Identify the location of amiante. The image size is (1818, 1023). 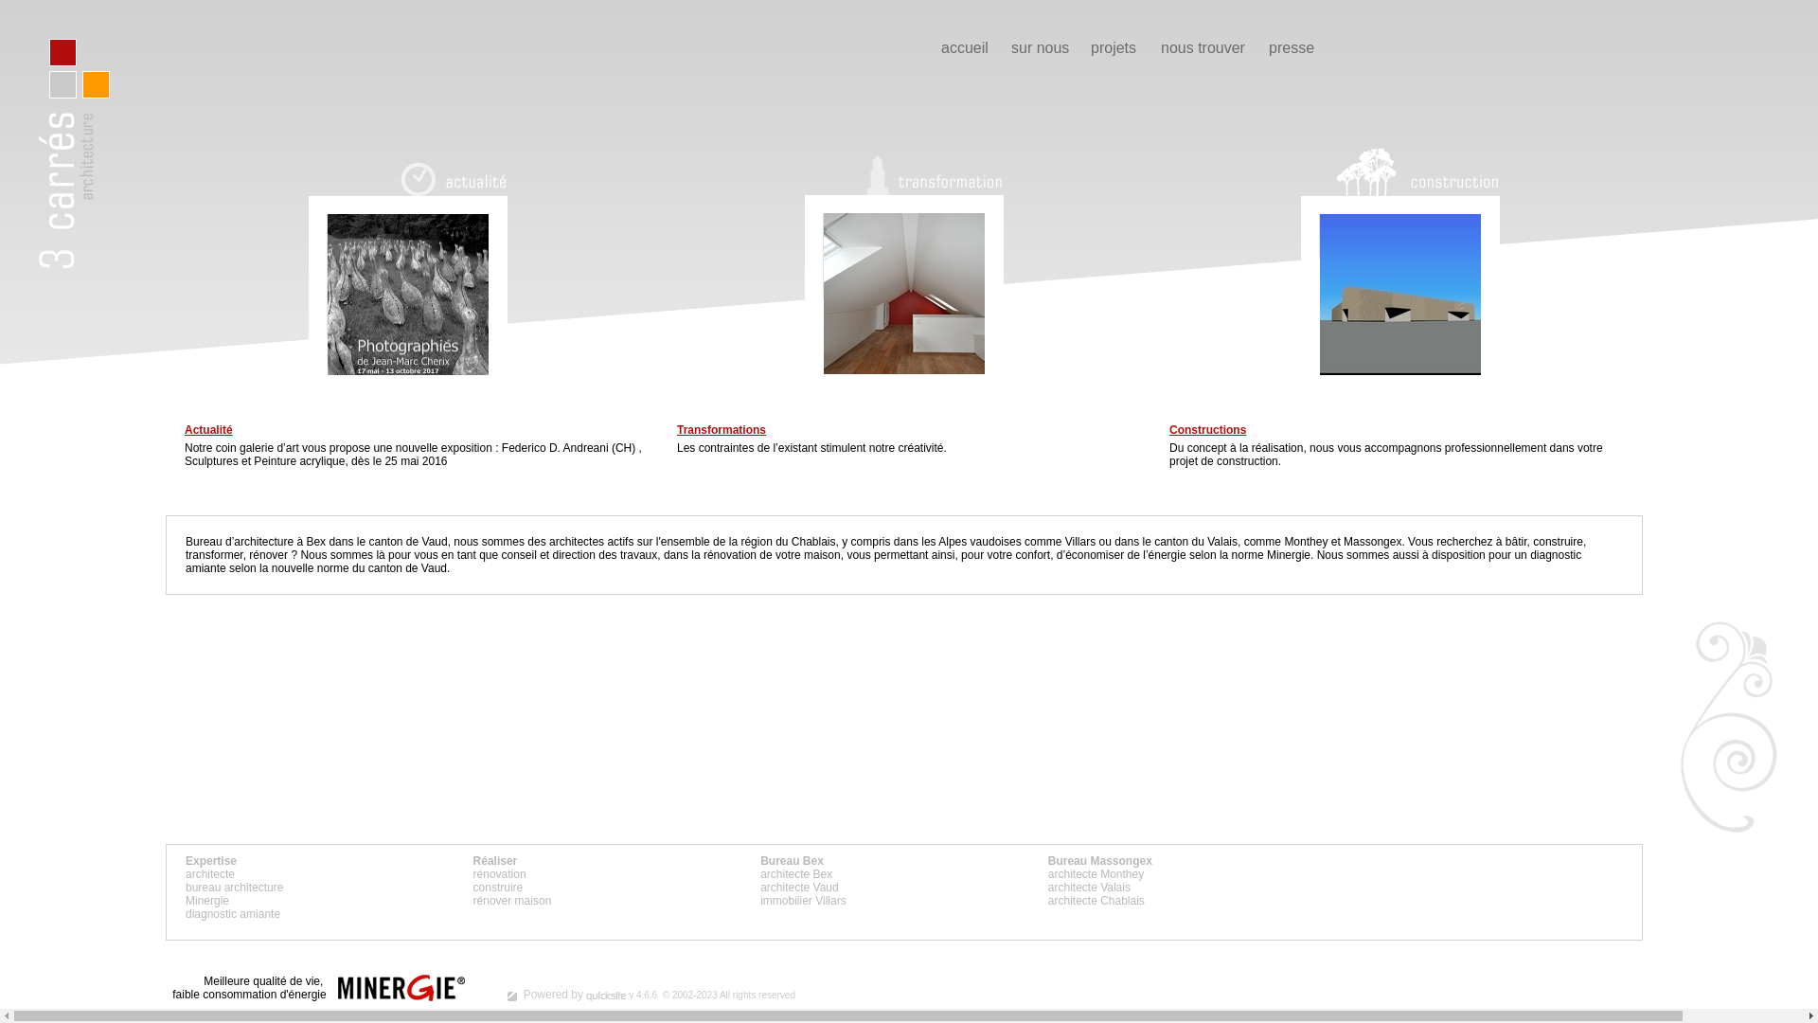
(206, 568).